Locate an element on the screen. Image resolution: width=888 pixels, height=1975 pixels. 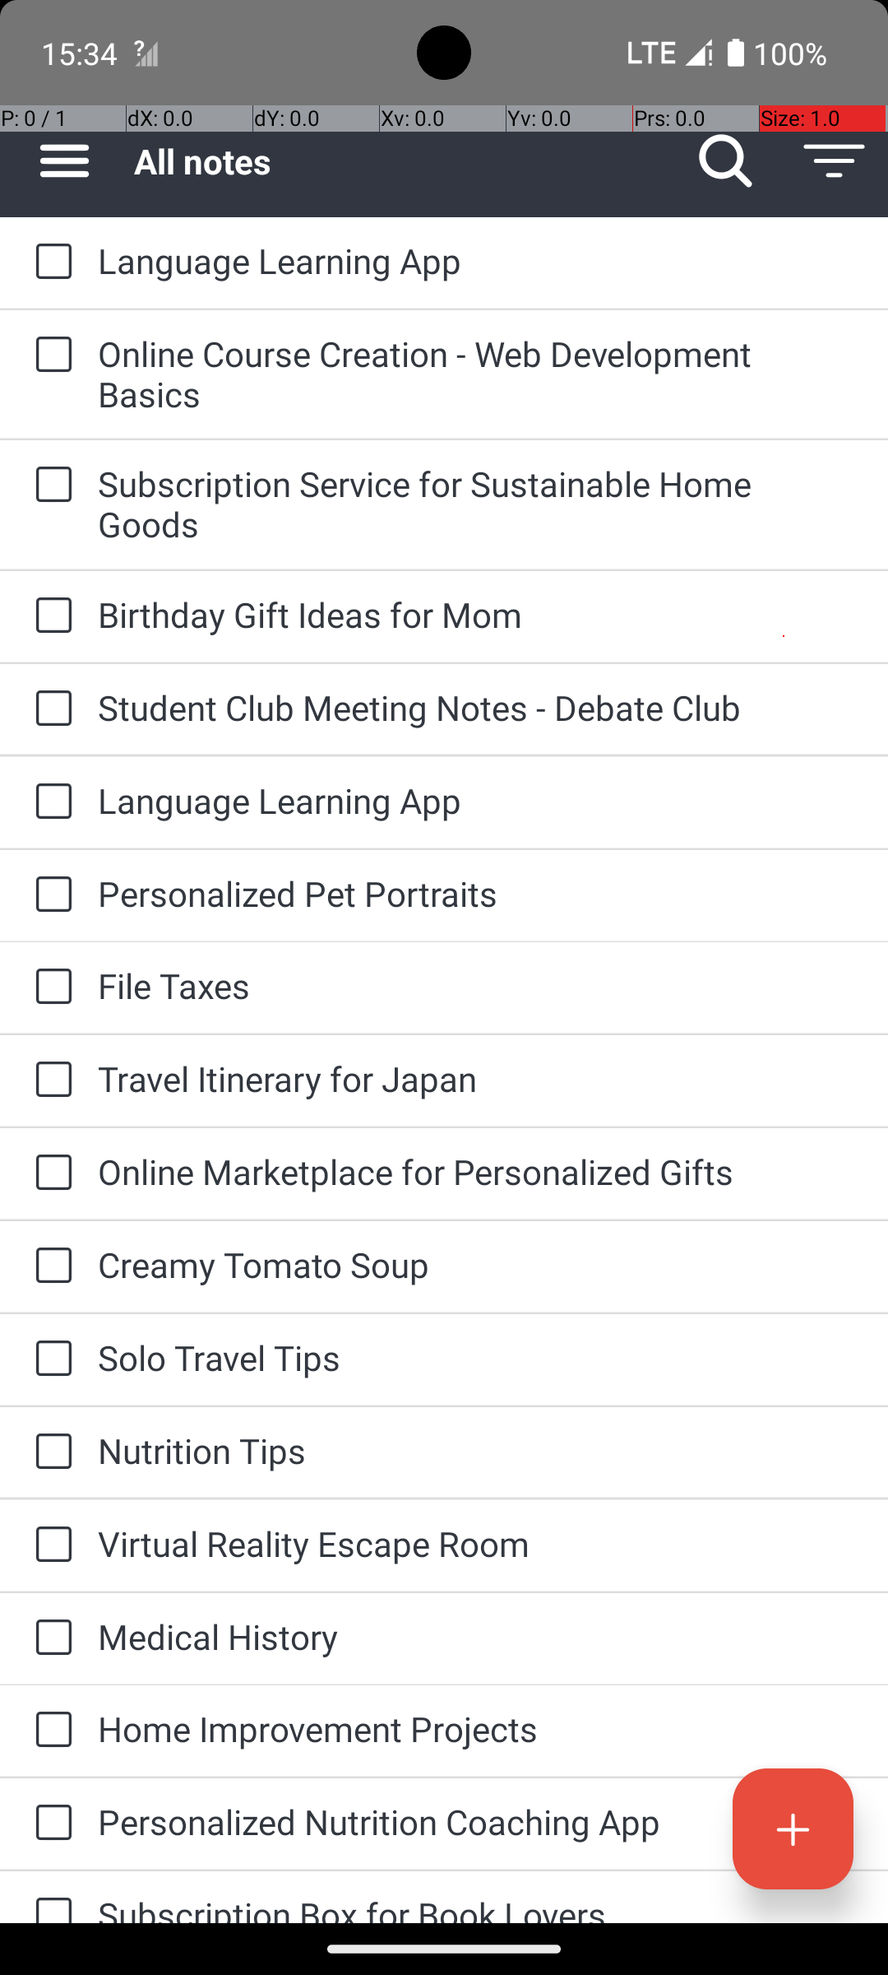
to-do: Solo Travel Tips is located at coordinates (49, 1359).